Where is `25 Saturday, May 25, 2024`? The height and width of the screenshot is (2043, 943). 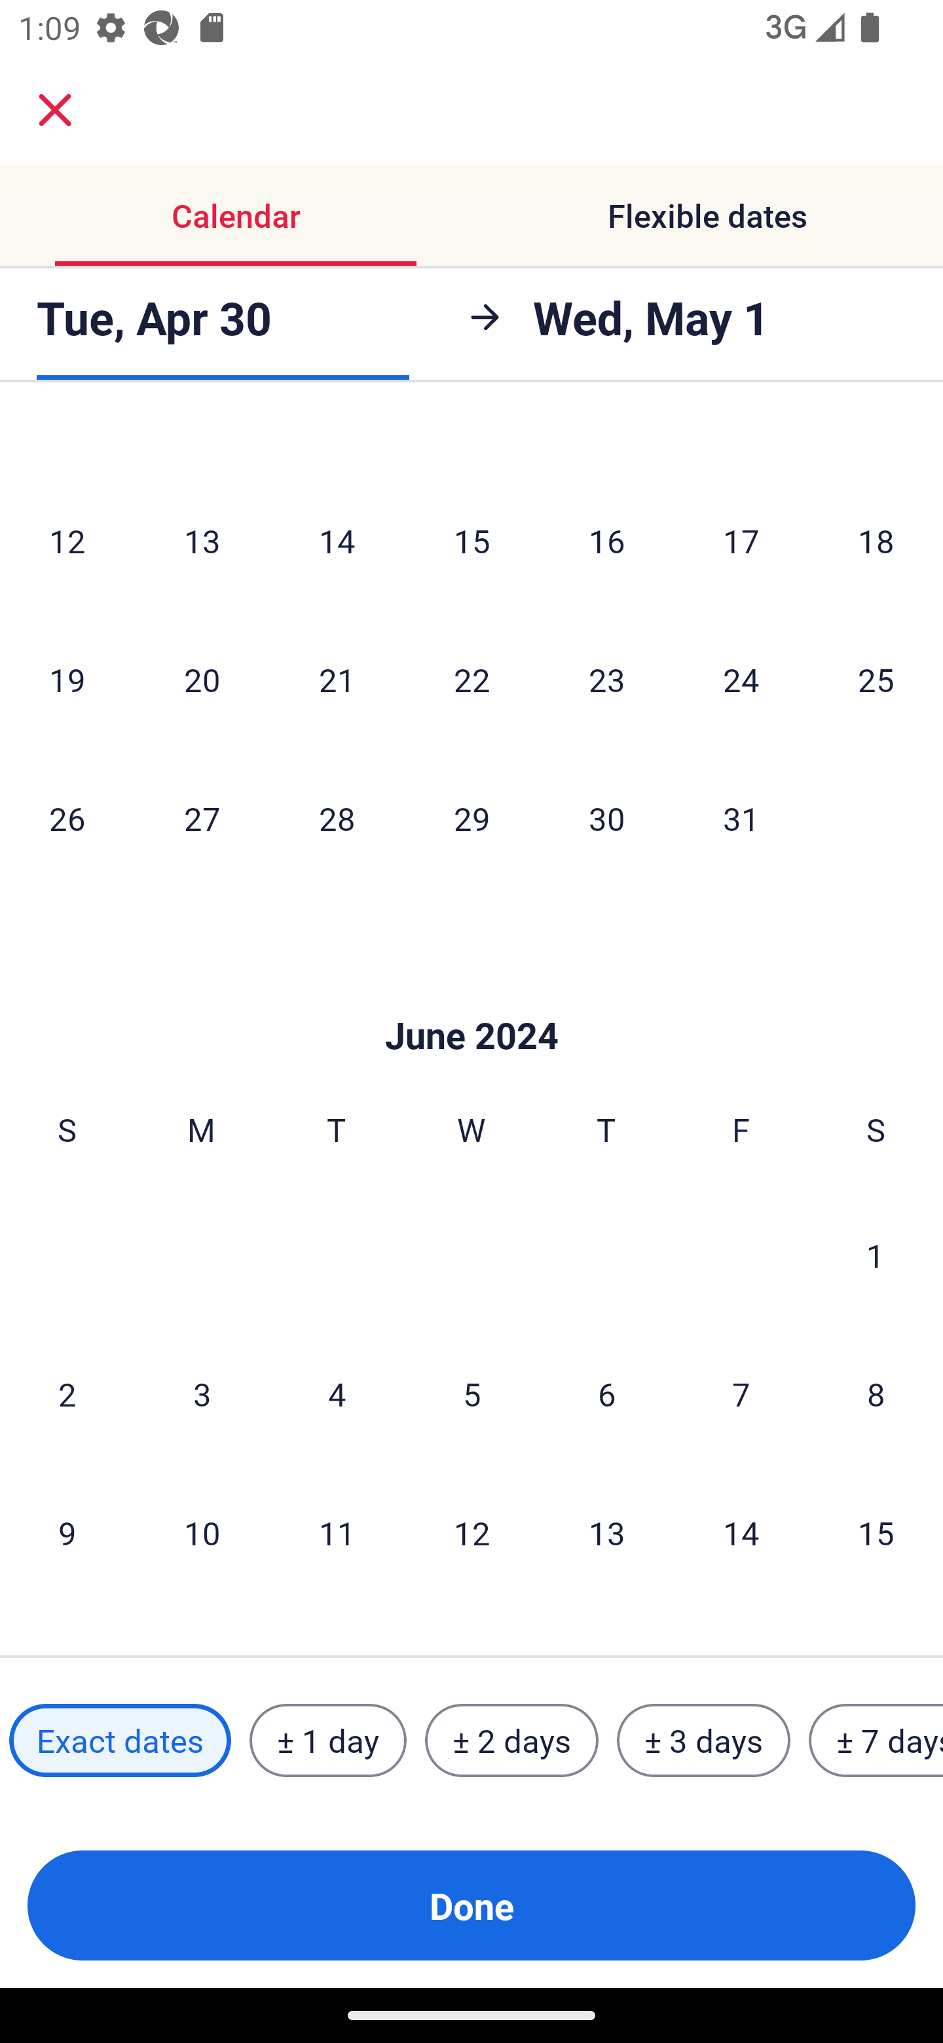 25 Saturday, May 25, 2024 is located at coordinates (876, 679).